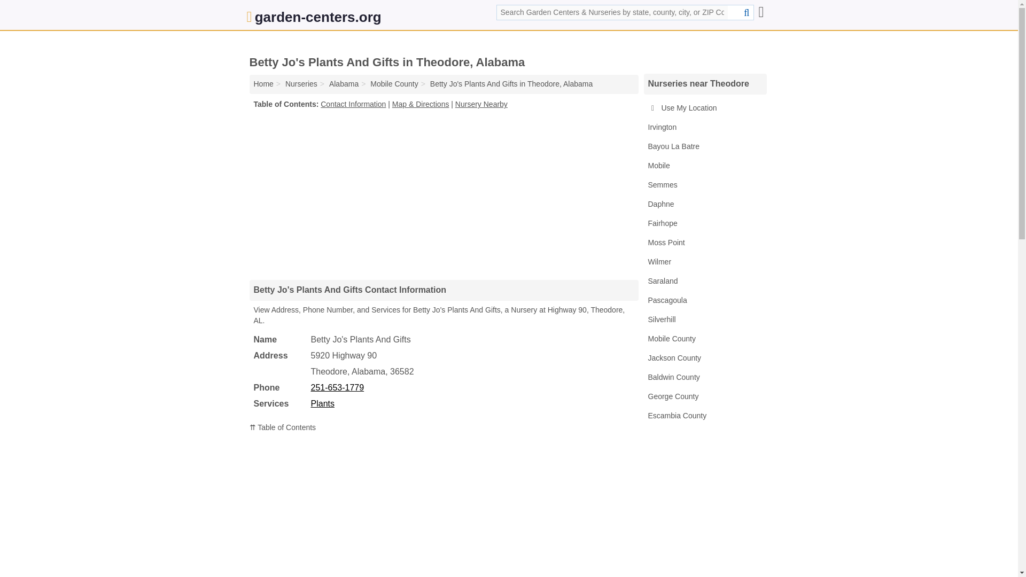  I want to click on Plants, so click(322, 403).